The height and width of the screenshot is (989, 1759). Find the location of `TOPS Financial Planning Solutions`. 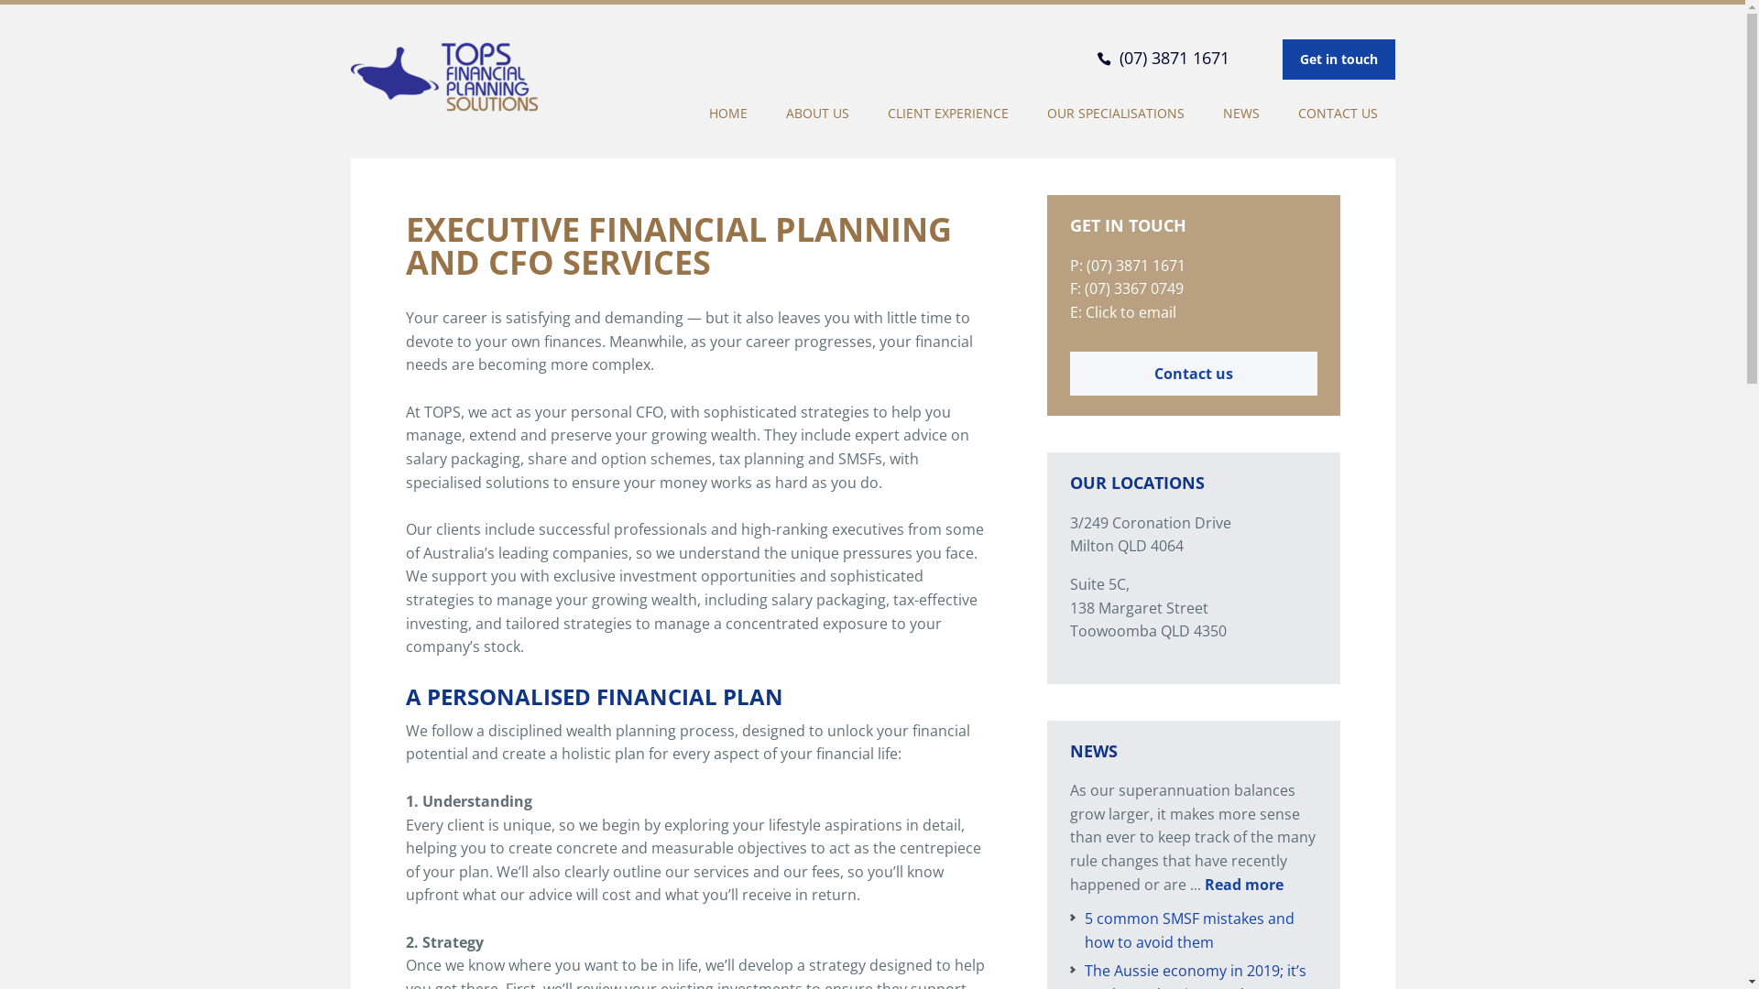

TOPS Financial Planning Solutions is located at coordinates (443, 95).